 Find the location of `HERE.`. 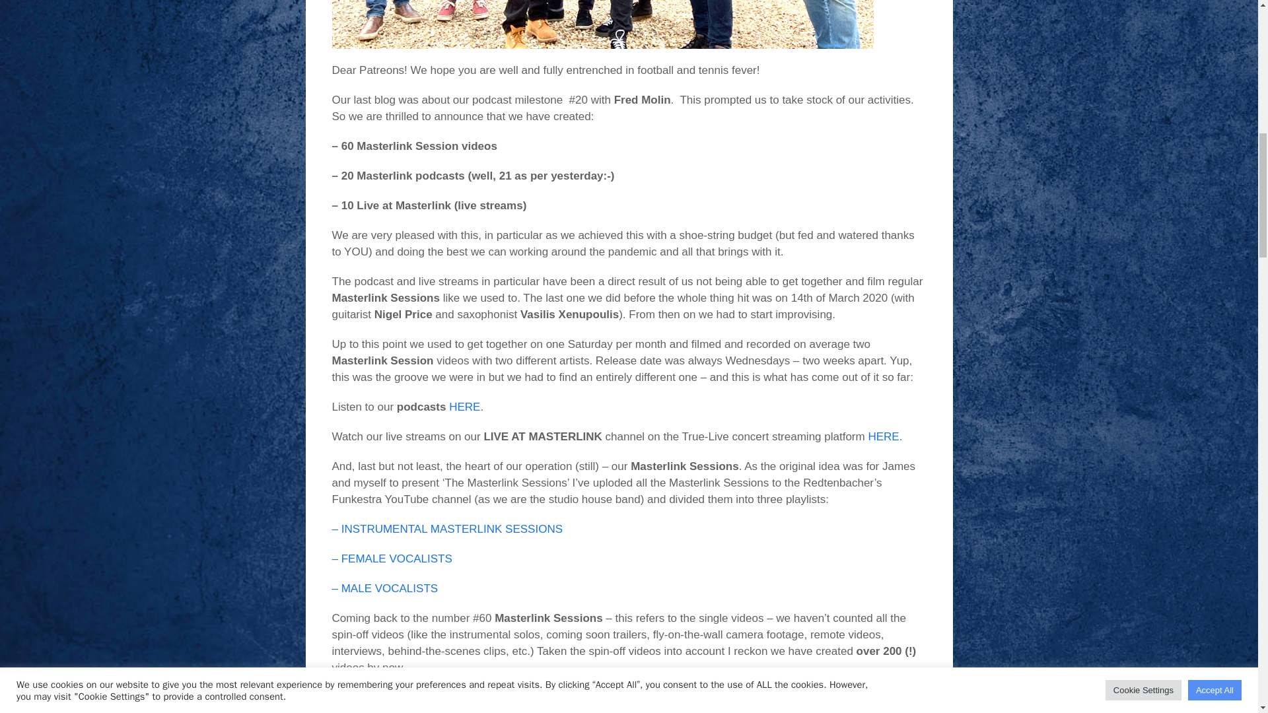

HERE. is located at coordinates (466, 407).